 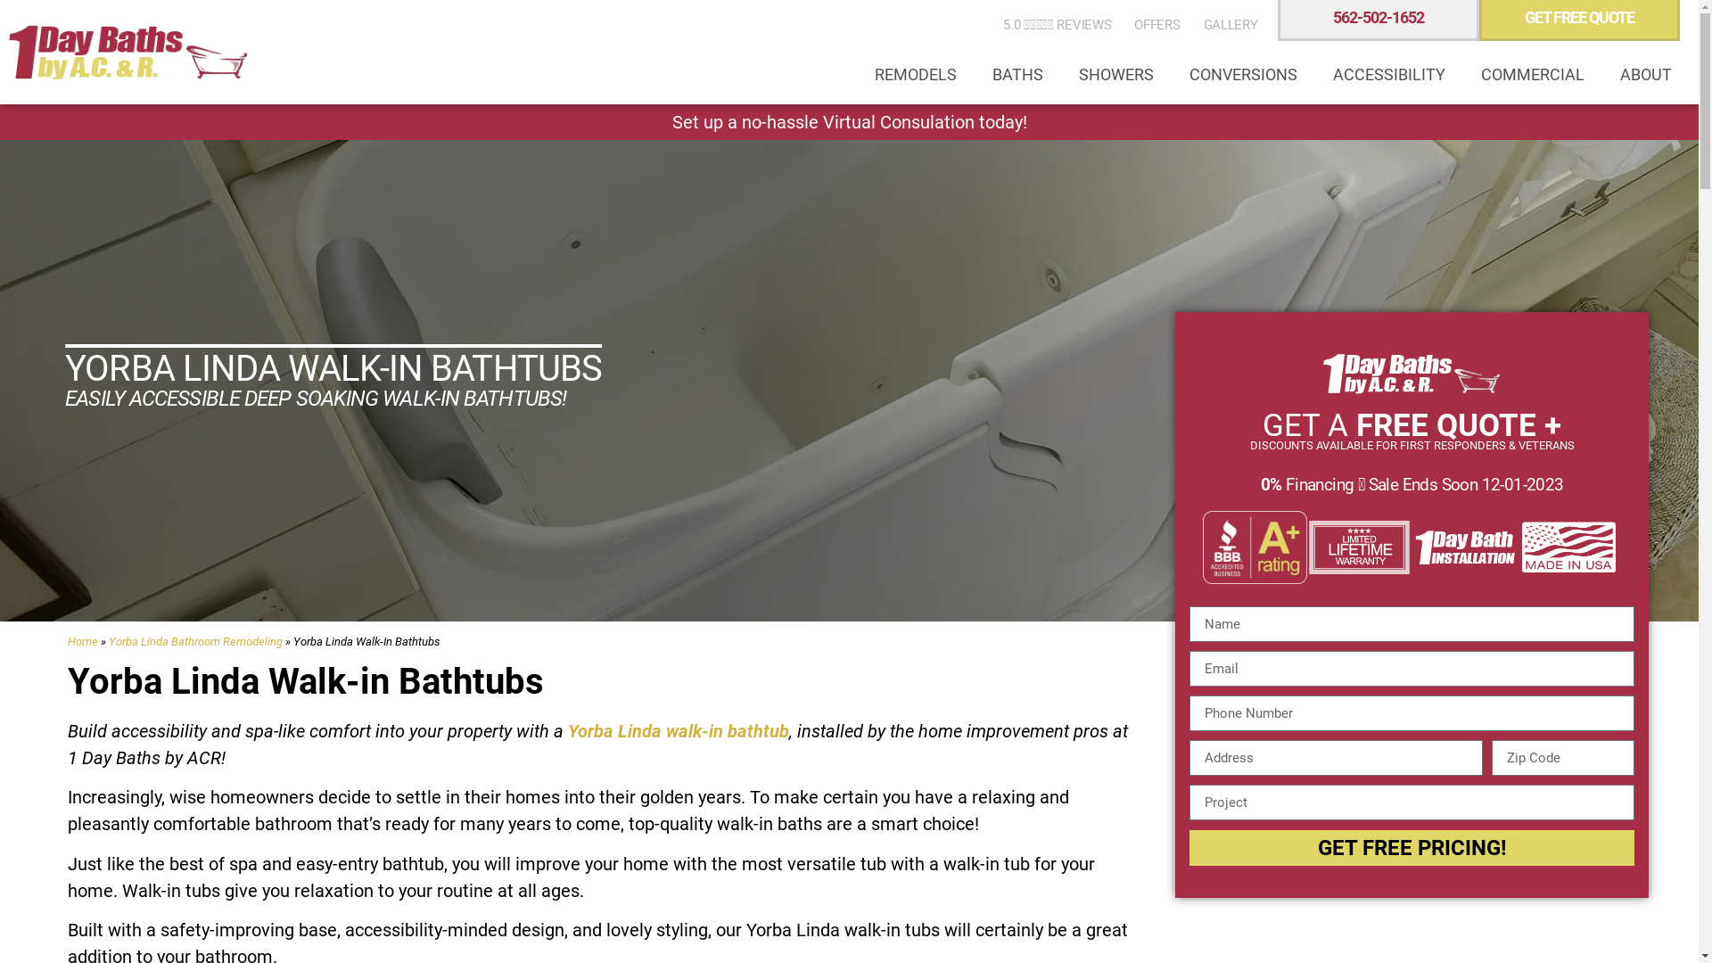 What do you see at coordinates (83, 642) in the screenshot?
I see `Home` at bounding box center [83, 642].